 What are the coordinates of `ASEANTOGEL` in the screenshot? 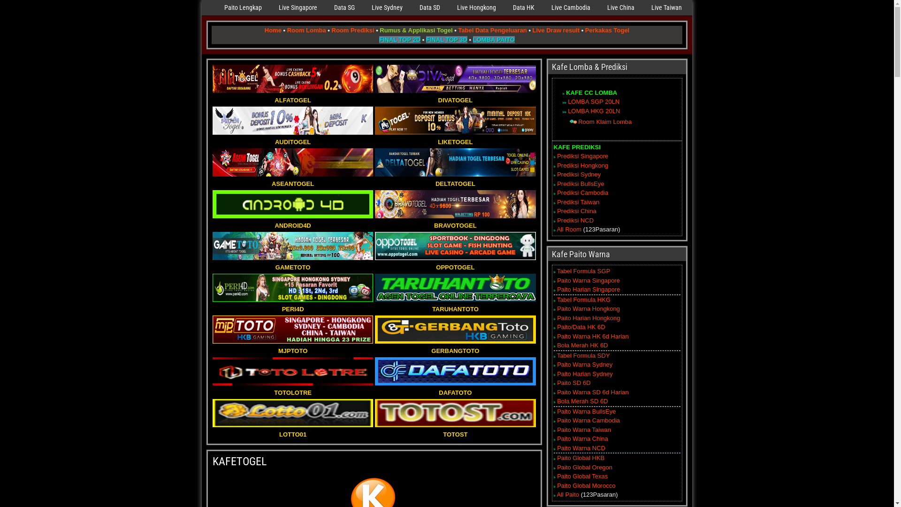 It's located at (293, 179).